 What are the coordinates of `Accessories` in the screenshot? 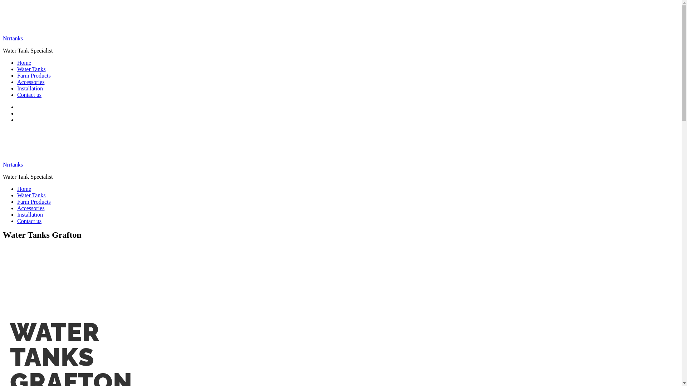 It's located at (31, 82).